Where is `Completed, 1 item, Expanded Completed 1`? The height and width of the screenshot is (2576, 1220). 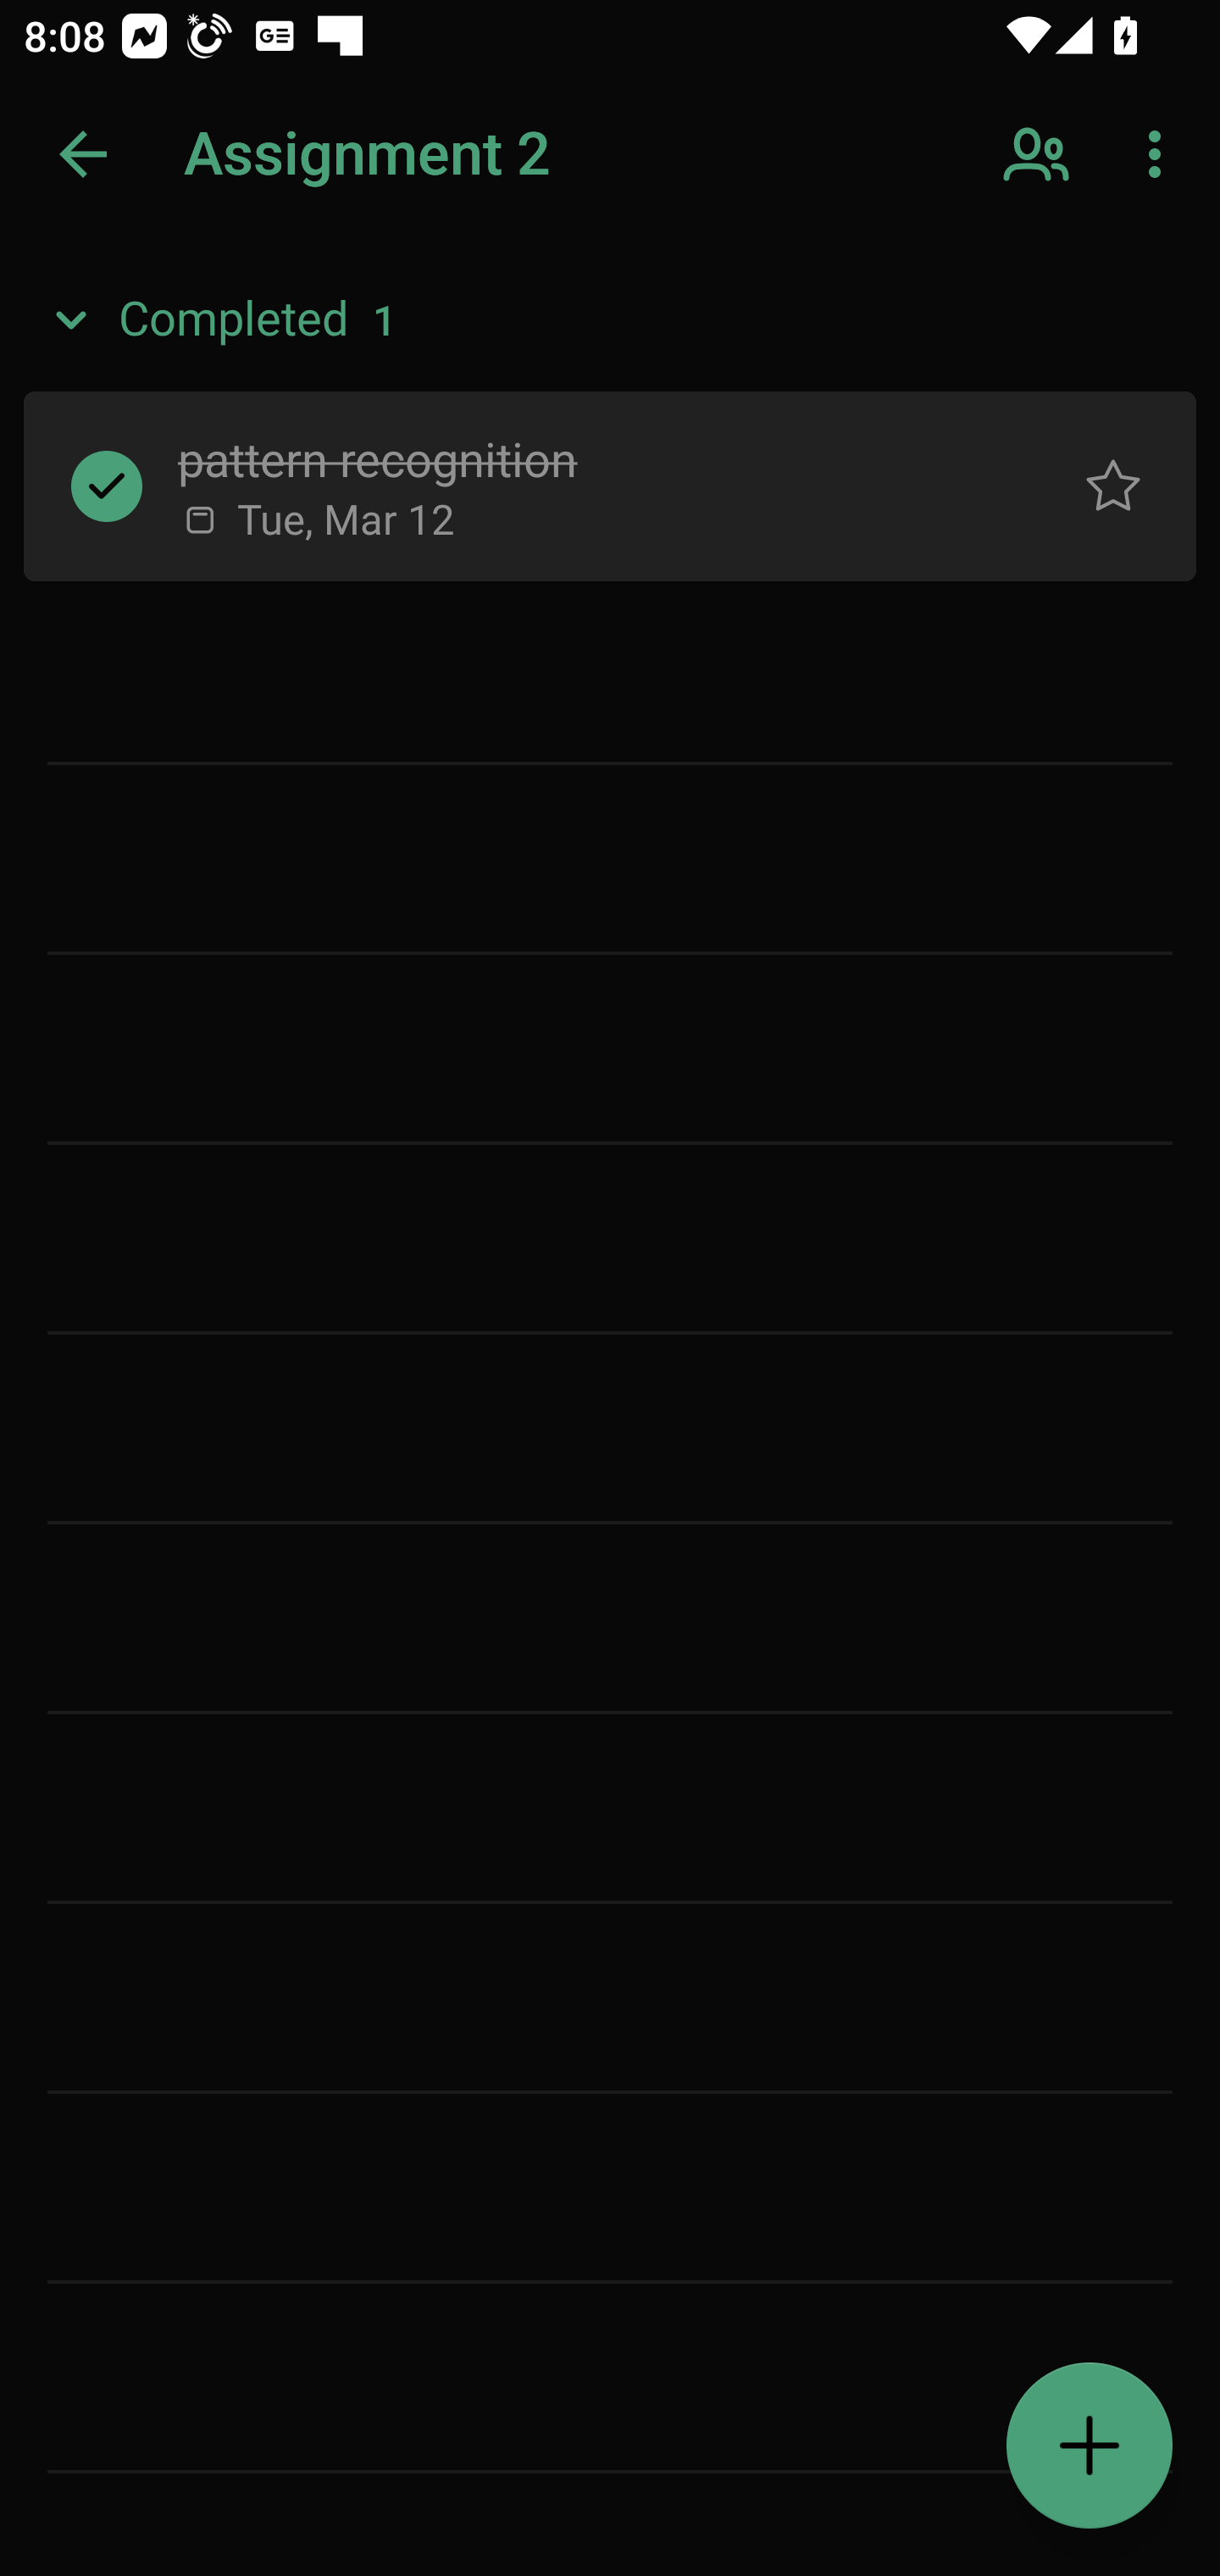 Completed, 1 item, Expanded Completed 1 is located at coordinates (610, 320).